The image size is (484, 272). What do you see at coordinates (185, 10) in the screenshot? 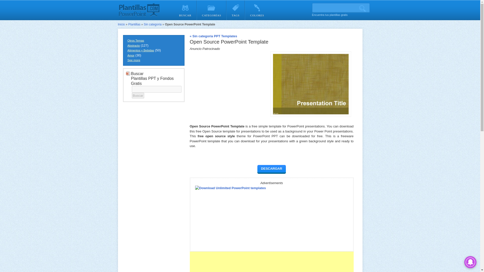
I see `BUSCAR` at bounding box center [185, 10].